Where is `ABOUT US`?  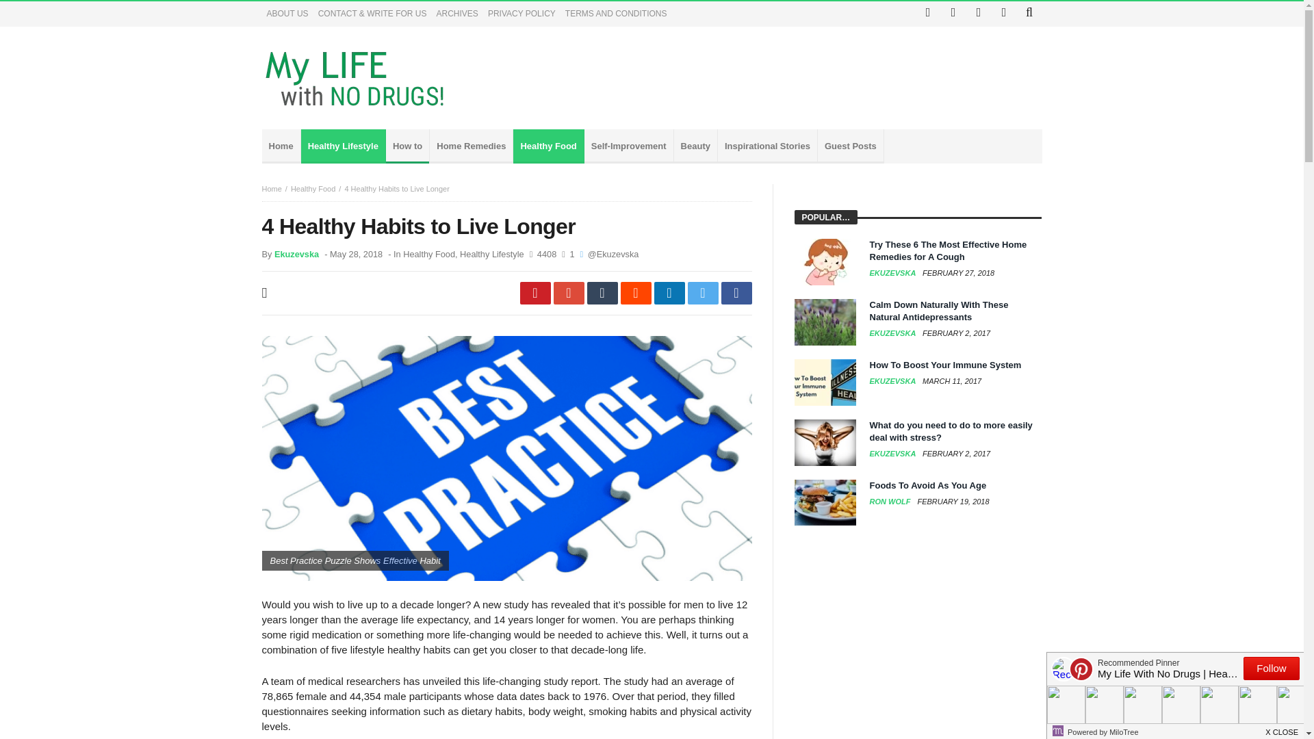 ABOUT US is located at coordinates (287, 14).